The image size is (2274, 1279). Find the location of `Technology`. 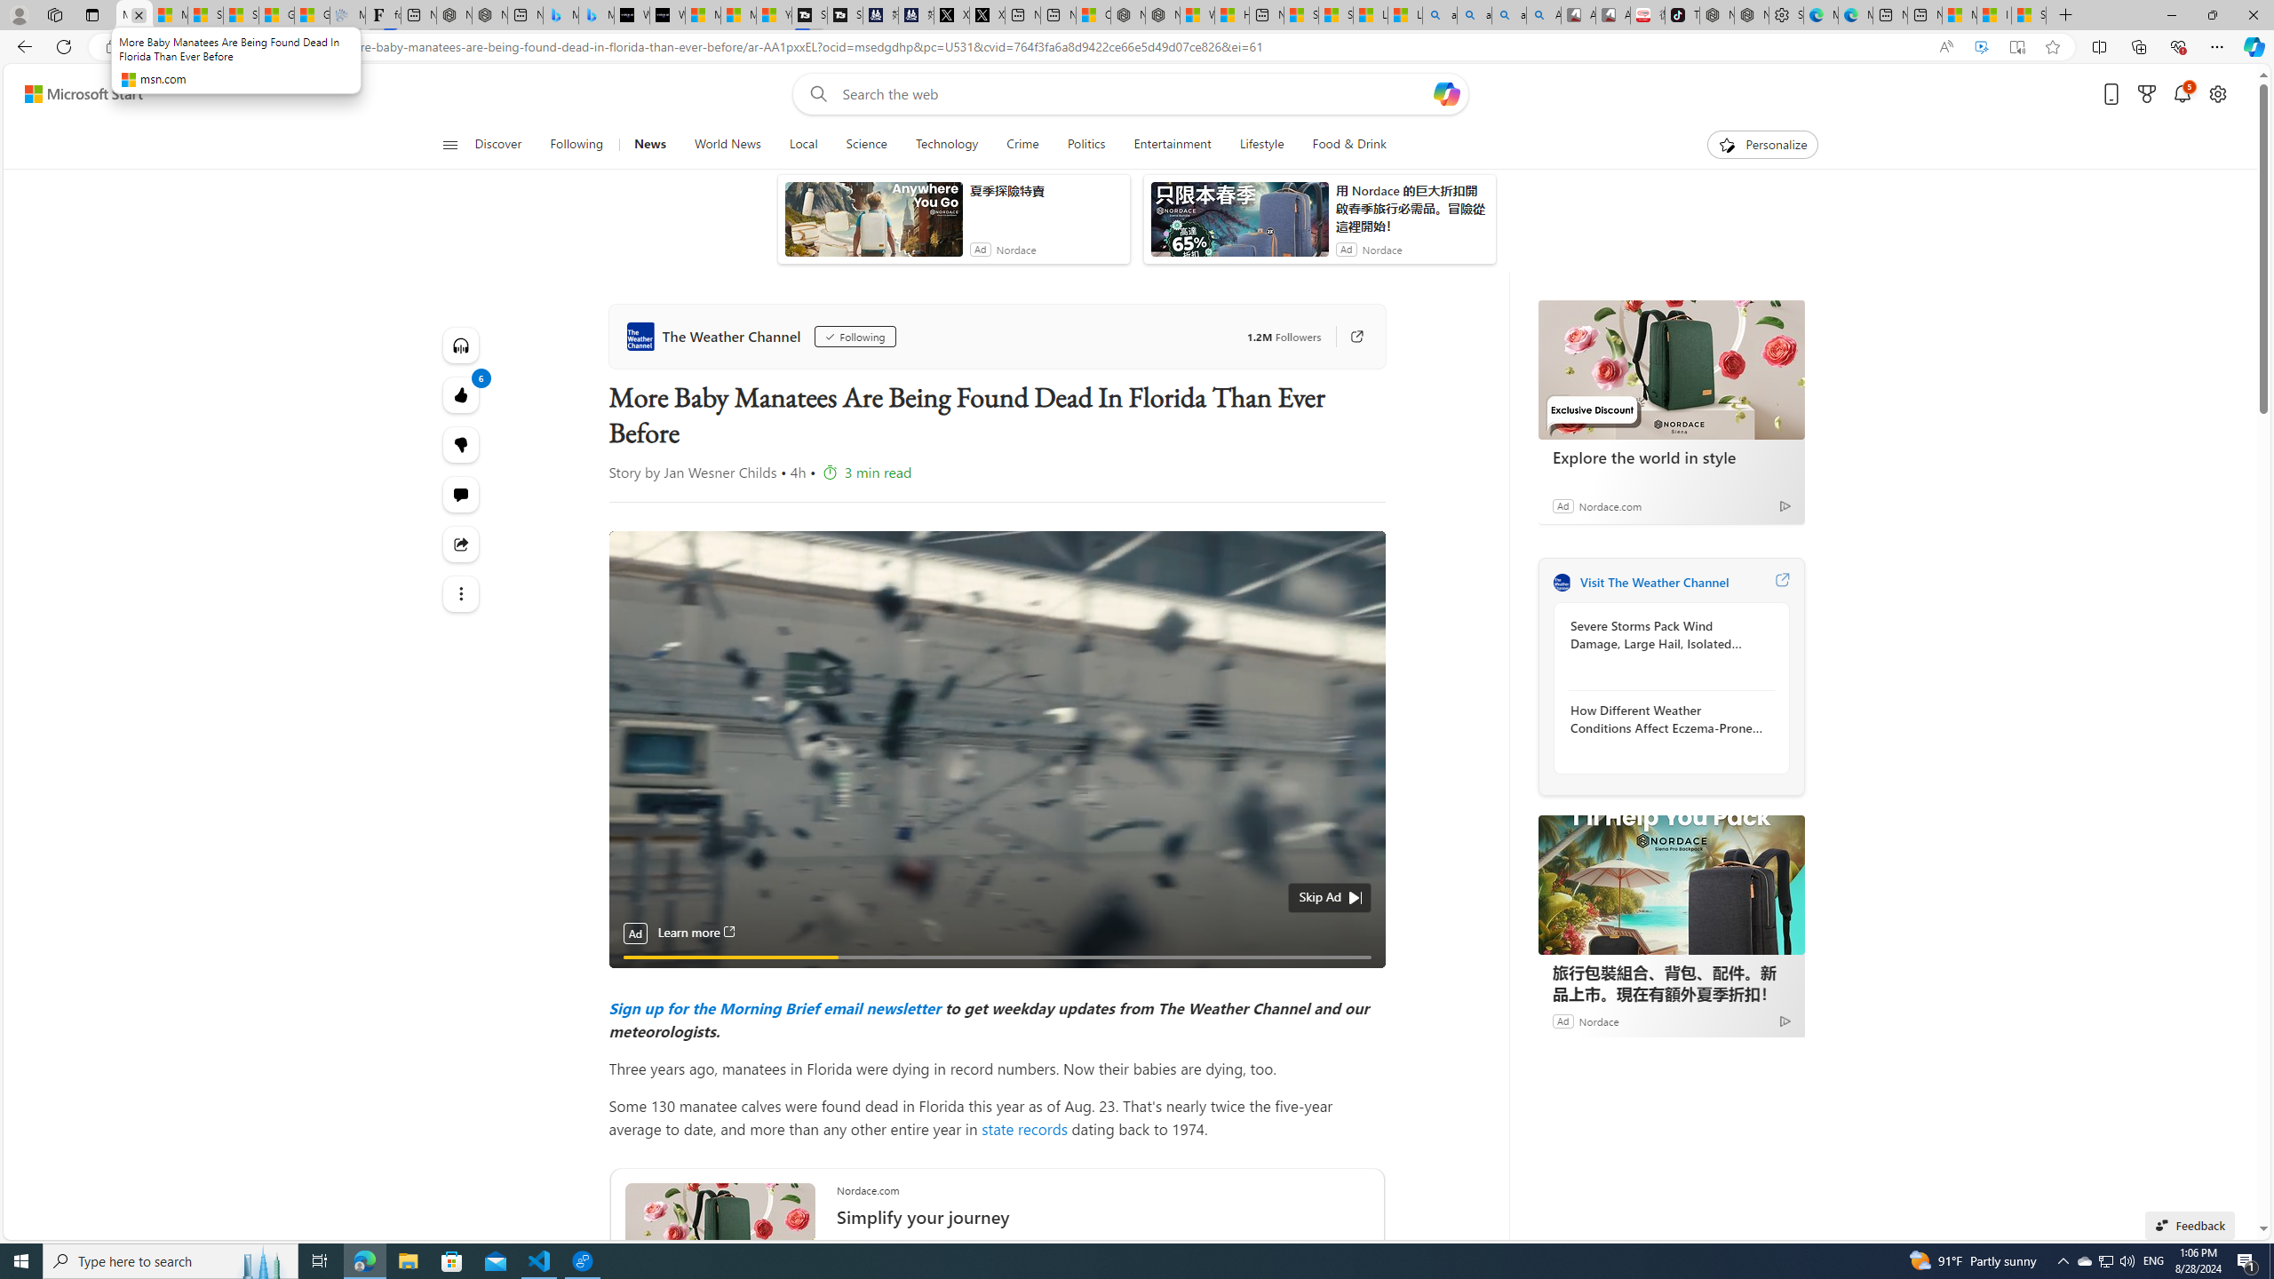

Technology is located at coordinates (945, 145).